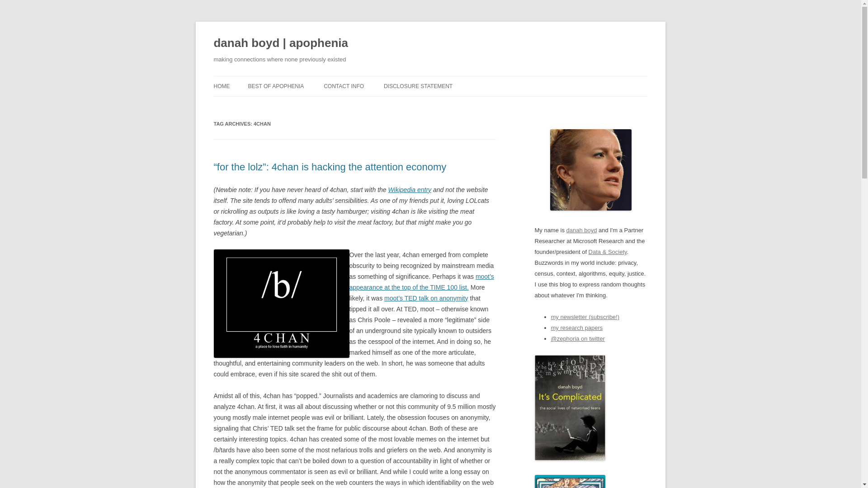  I want to click on DISCLOSURE STATEMENT, so click(418, 86).